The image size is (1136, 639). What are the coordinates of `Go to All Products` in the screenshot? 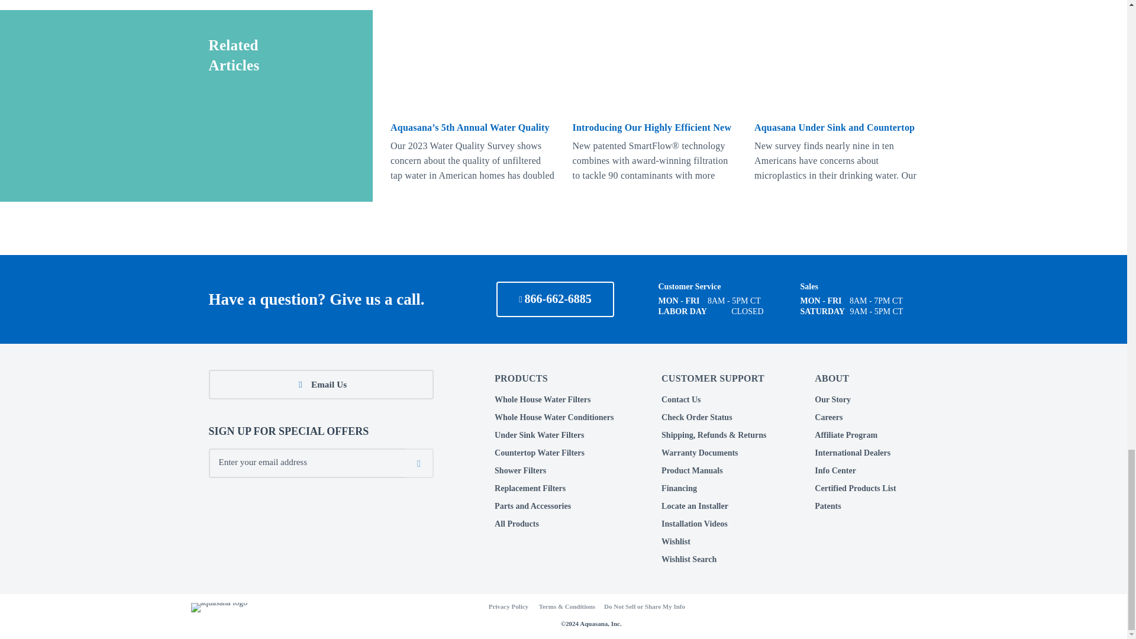 It's located at (516, 524).